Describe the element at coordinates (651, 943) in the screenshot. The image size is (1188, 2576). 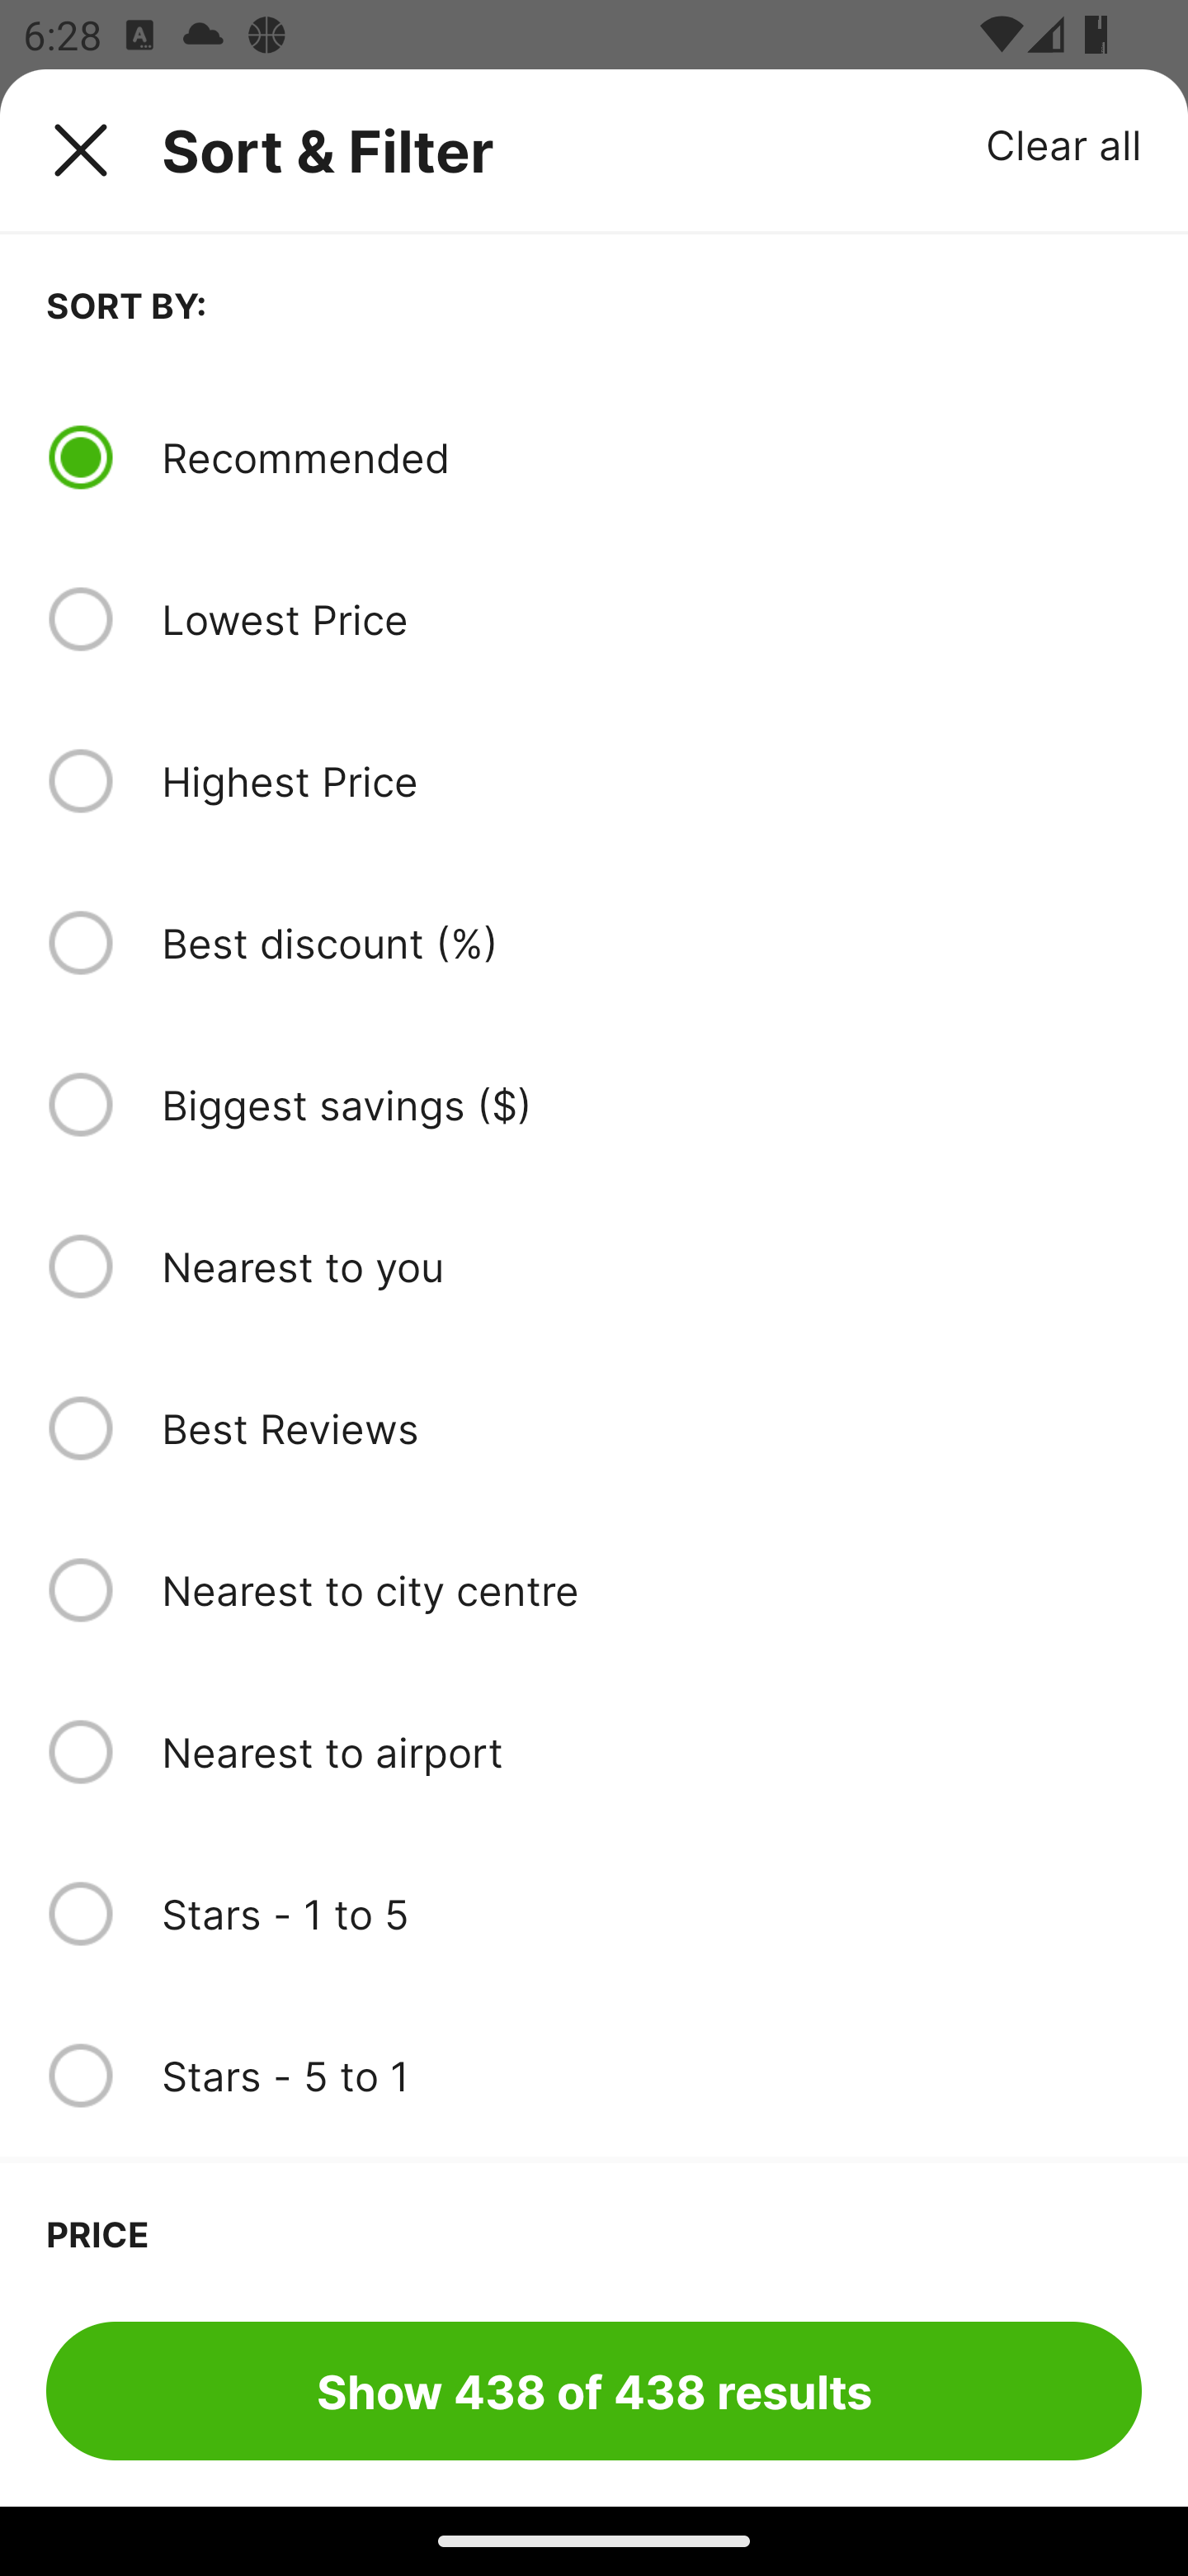
I see `Best discount (%)` at that location.